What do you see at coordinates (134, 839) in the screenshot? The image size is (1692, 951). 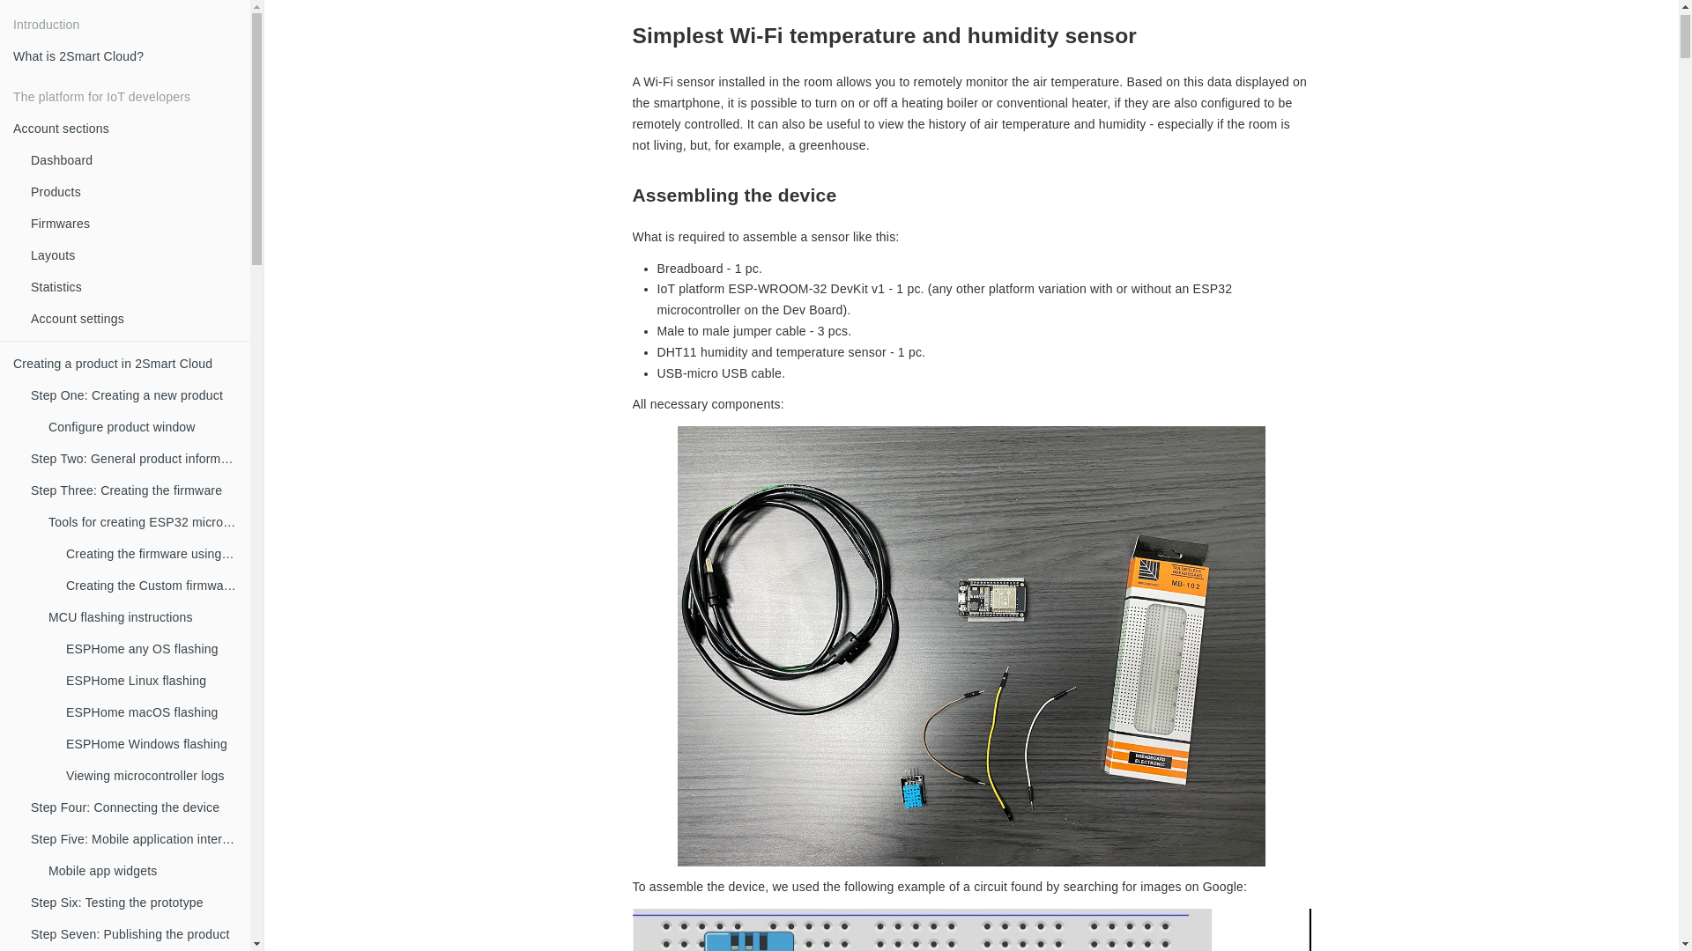 I see `Step Five: Mobile application interface` at bounding box center [134, 839].